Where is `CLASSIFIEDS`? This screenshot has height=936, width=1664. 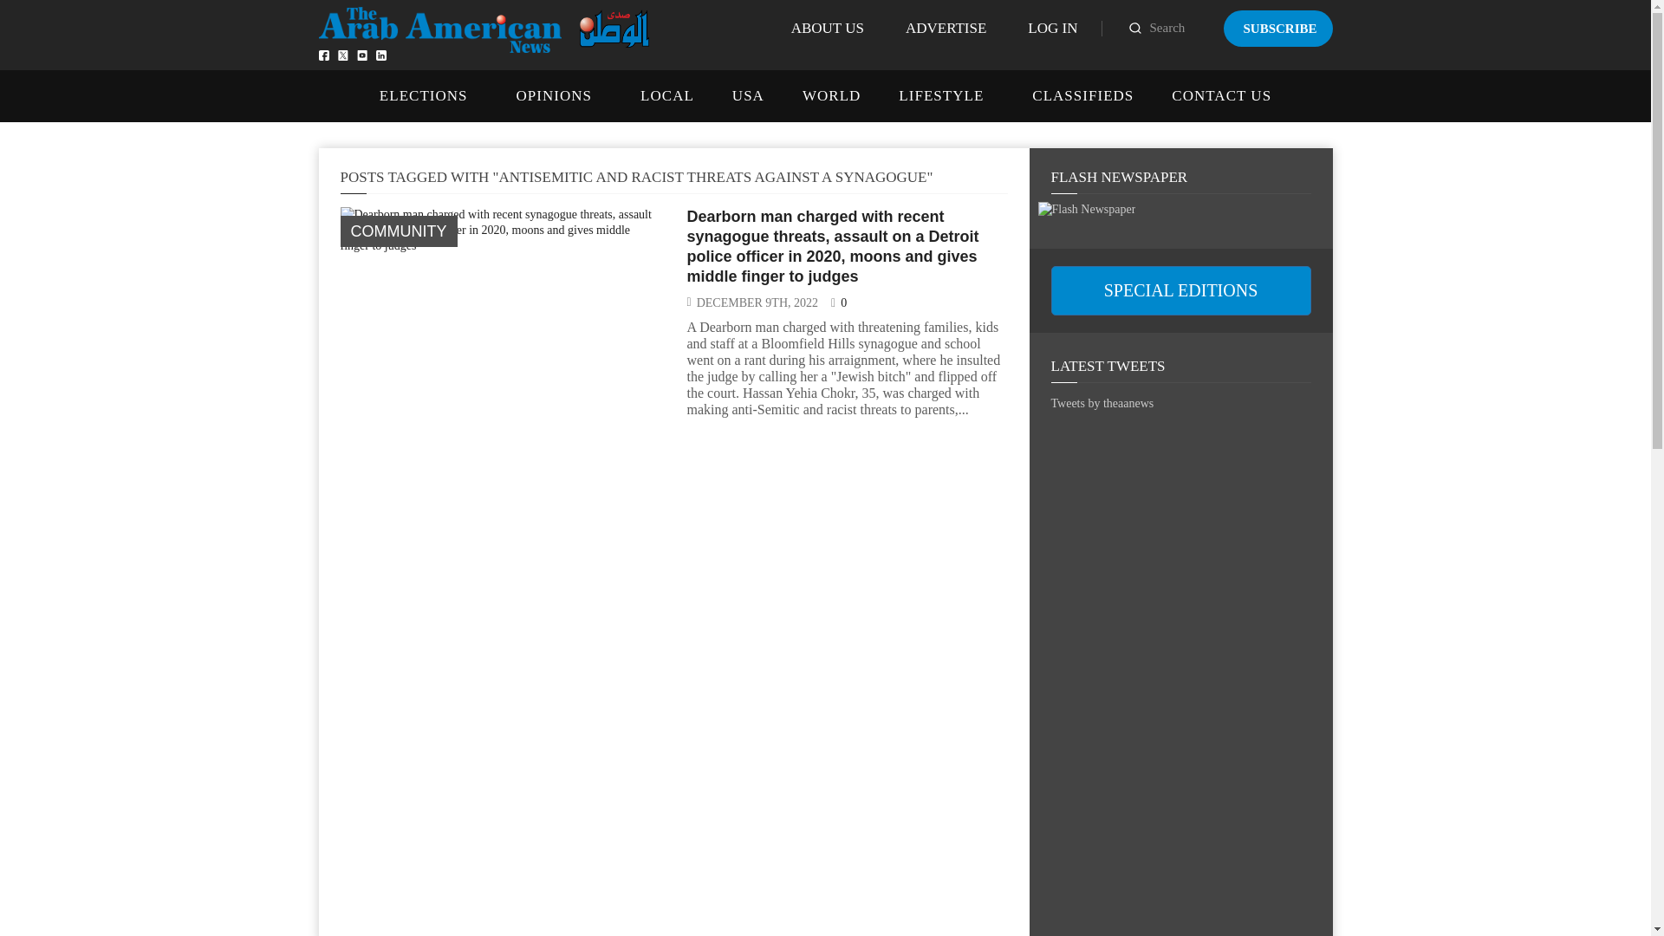
CLASSIFIEDS is located at coordinates (1082, 95).